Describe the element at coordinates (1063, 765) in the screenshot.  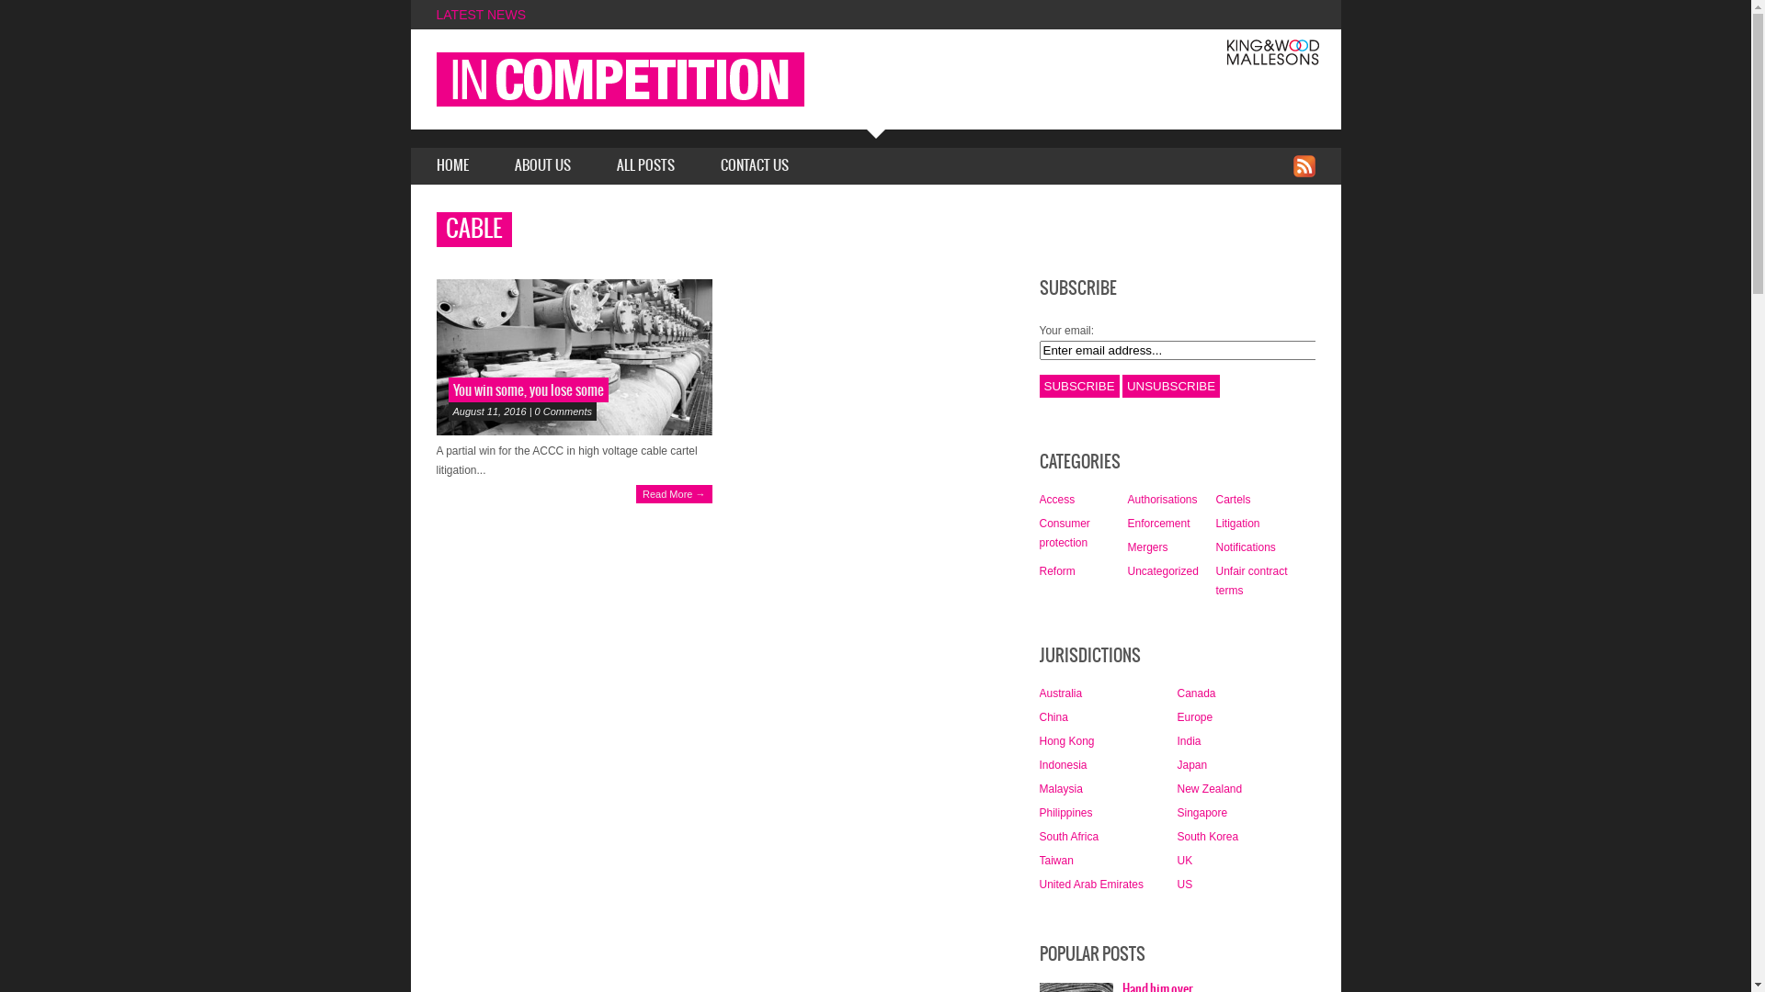
I see `Indonesia` at that location.